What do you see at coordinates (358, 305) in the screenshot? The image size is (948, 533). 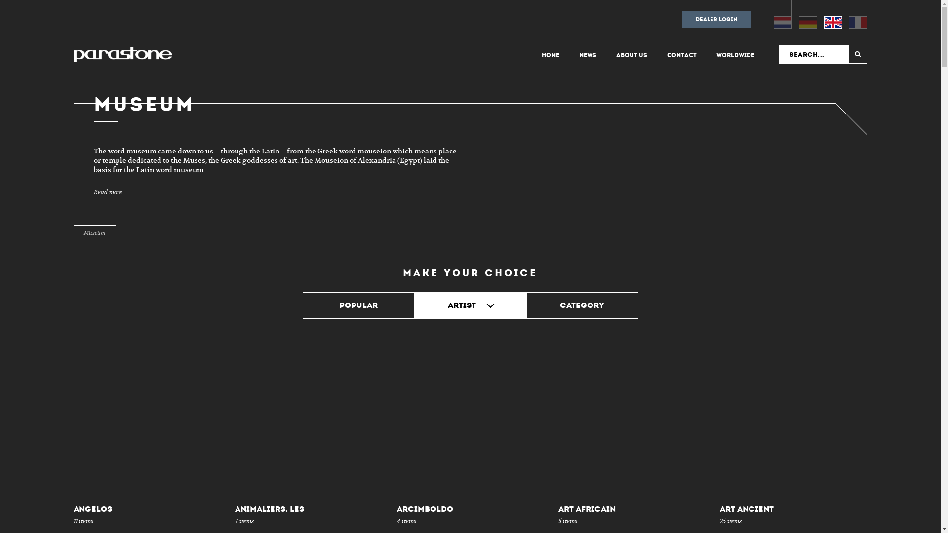 I see `Popular` at bounding box center [358, 305].